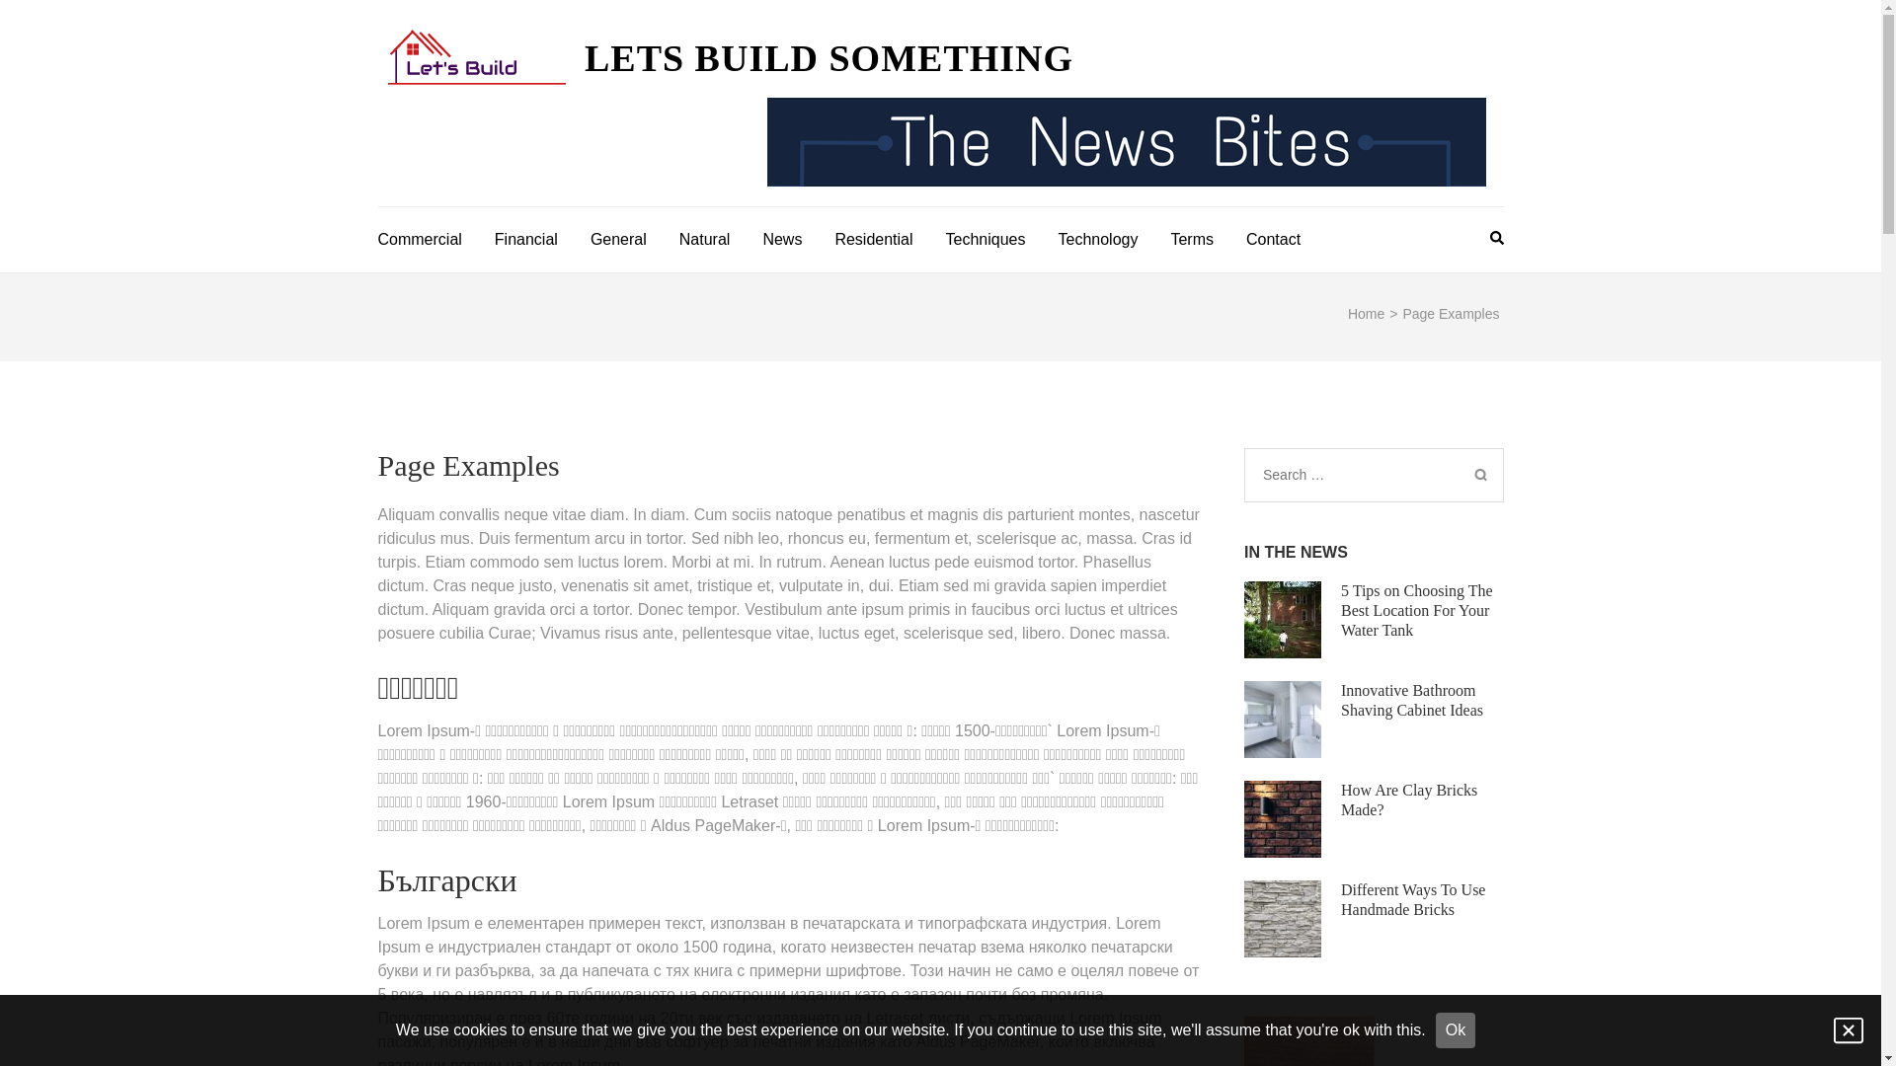 The image size is (1896, 1066). Describe the element at coordinates (829, 58) in the screenshot. I see `LETS BUILD SOMETHING` at that location.